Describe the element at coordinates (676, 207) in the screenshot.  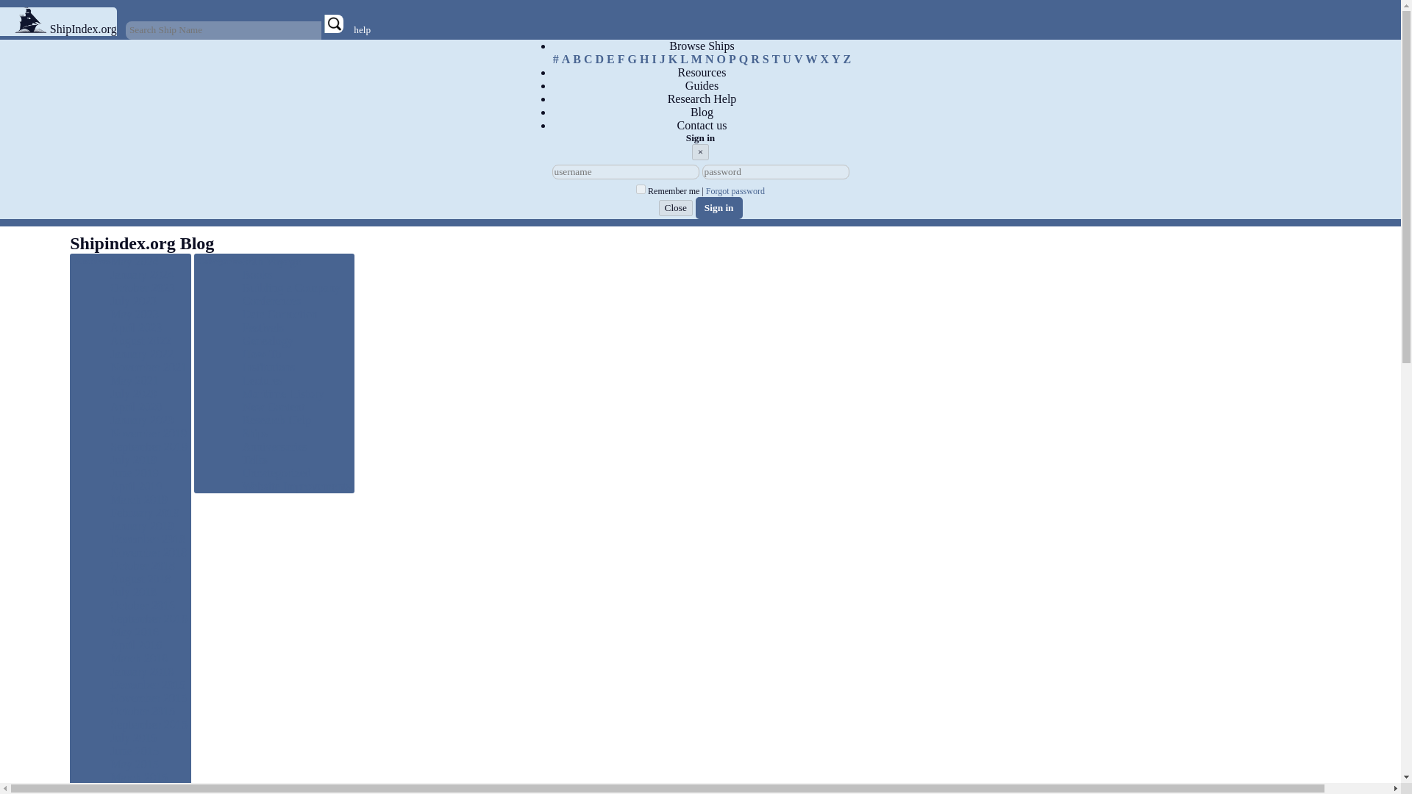
I see `Close` at that location.